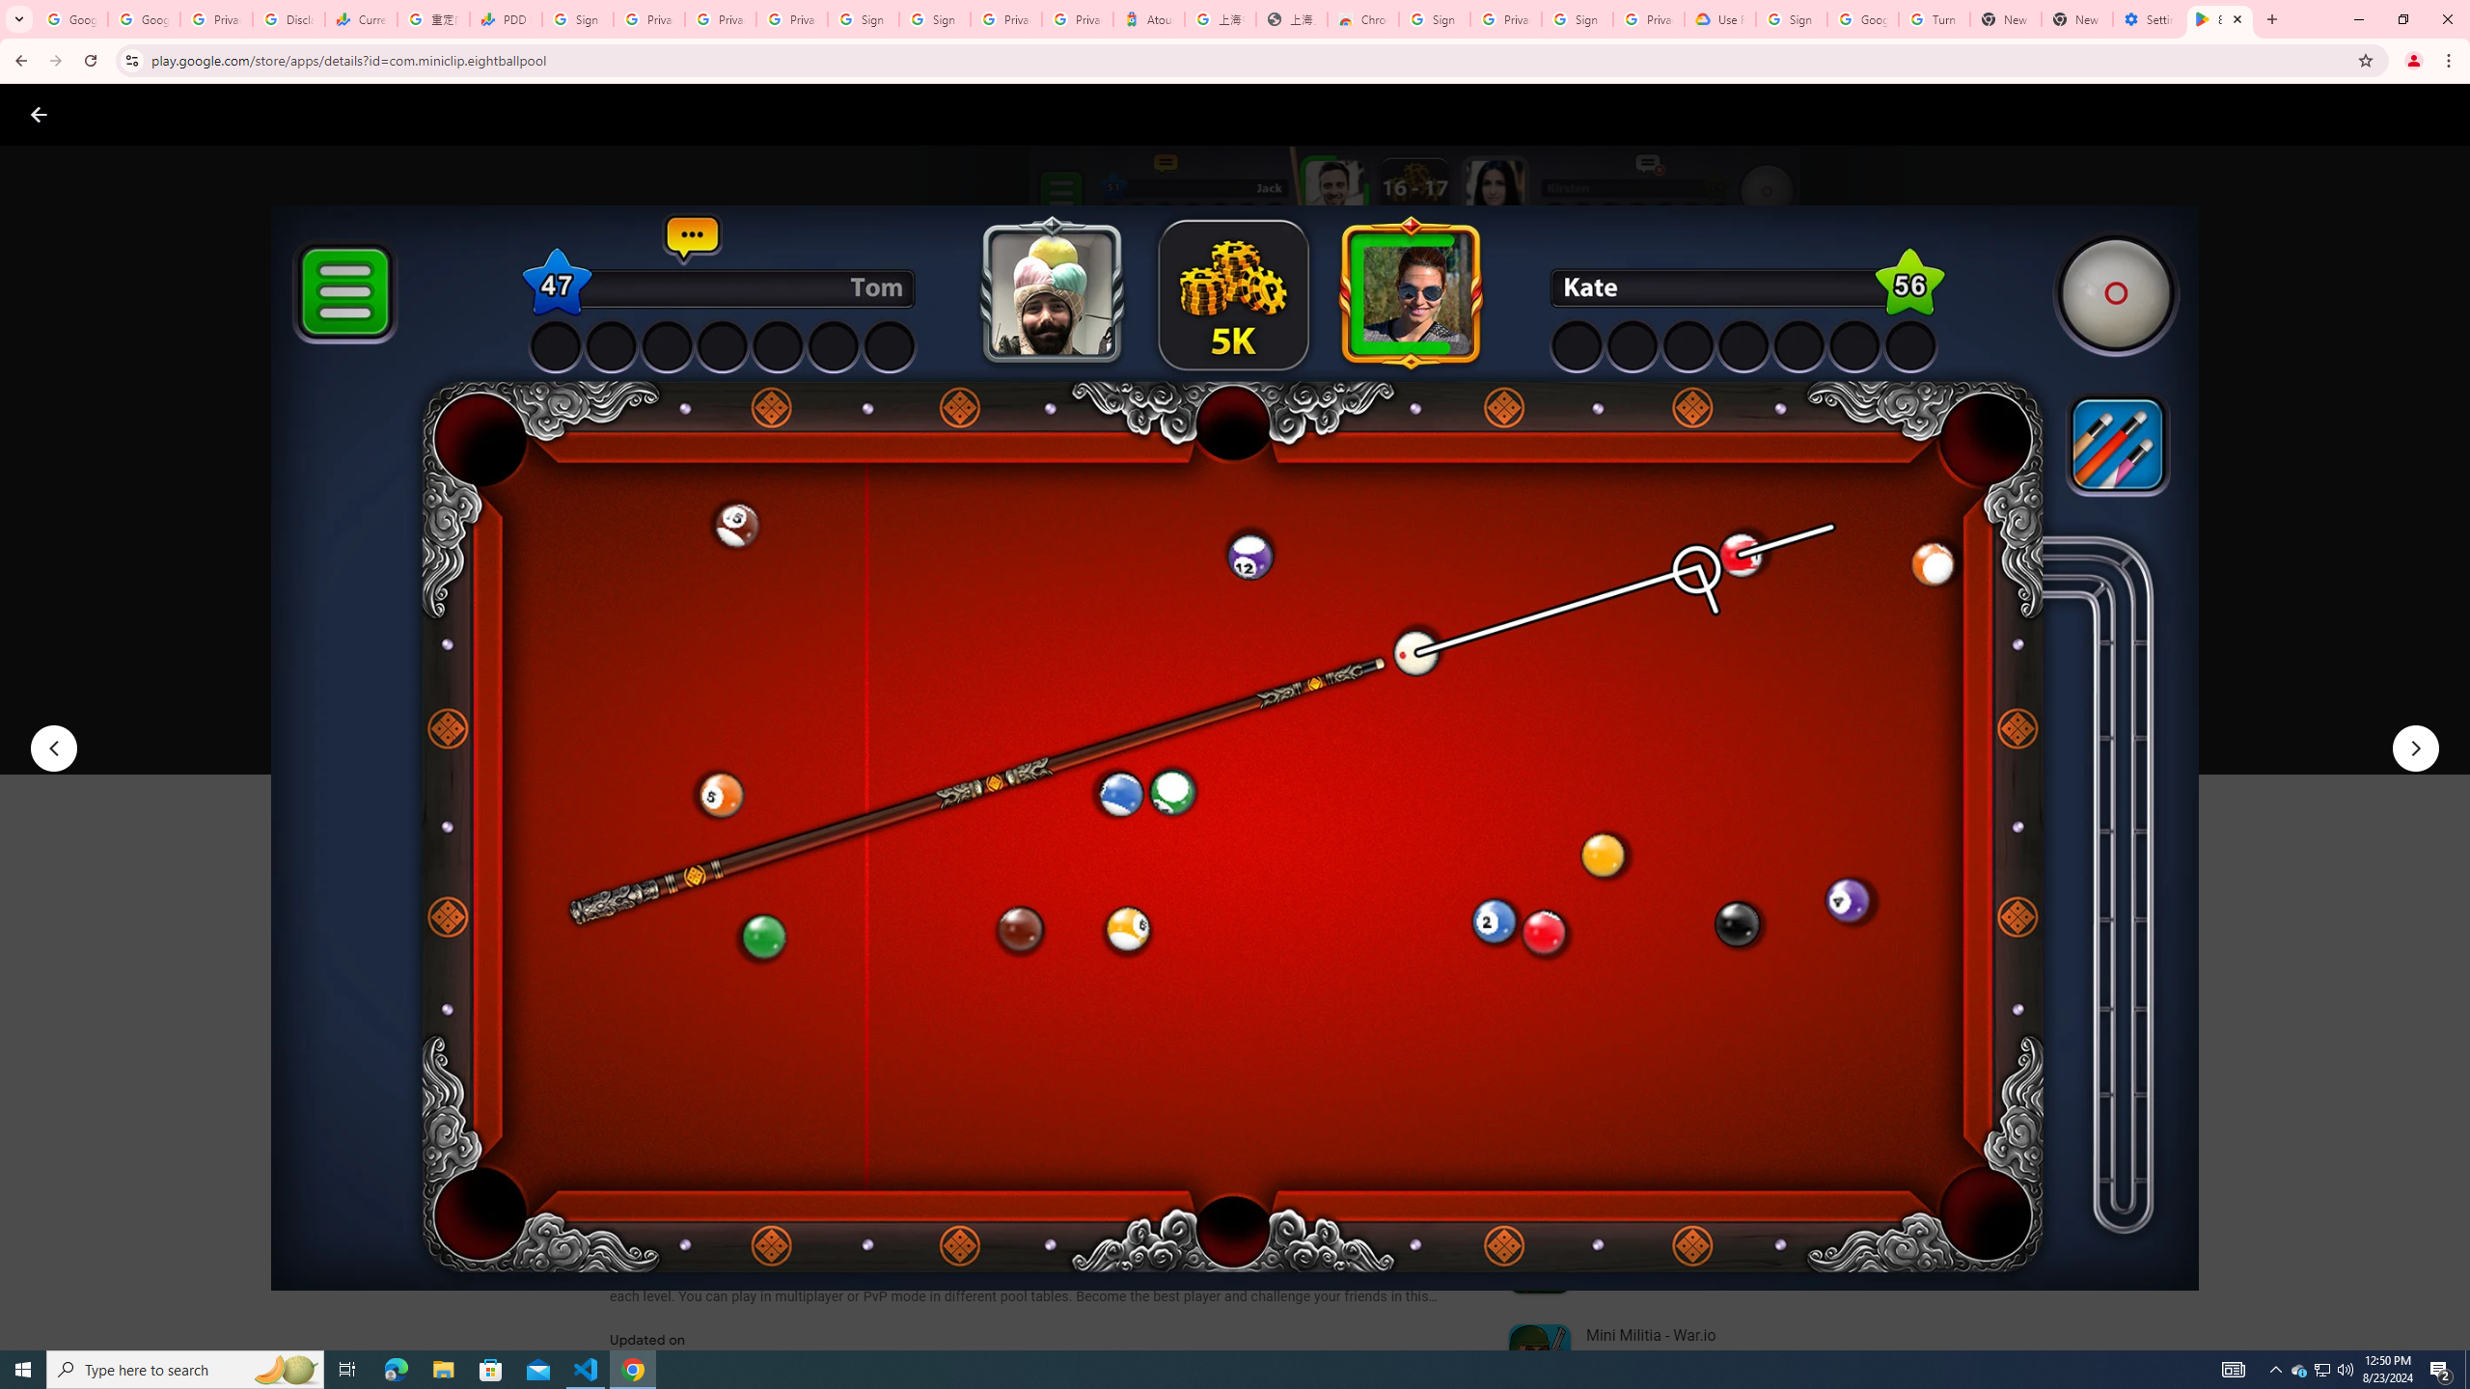 The image size is (2470, 1389). What do you see at coordinates (2436, 114) in the screenshot?
I see `Open account menu` at bounding box center [2436, 114].